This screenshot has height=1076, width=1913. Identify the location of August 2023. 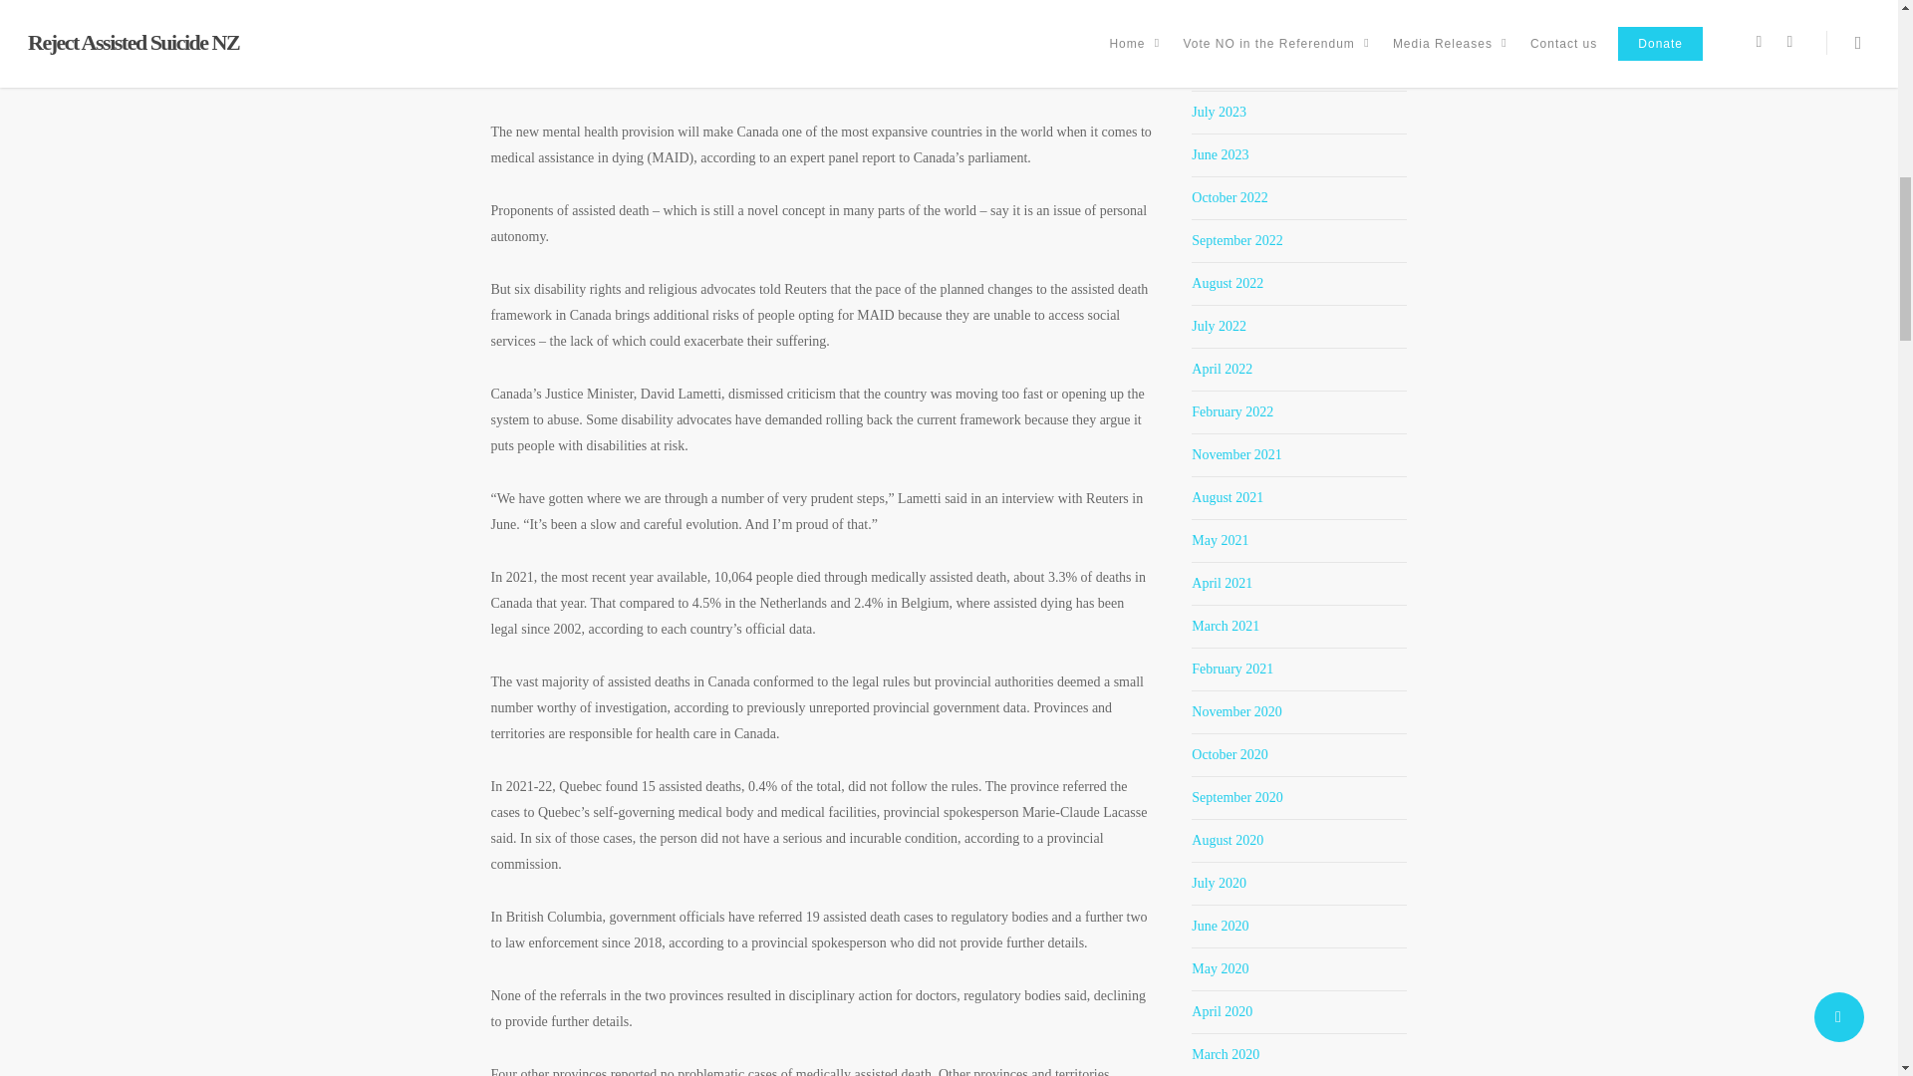
(1228, 68).